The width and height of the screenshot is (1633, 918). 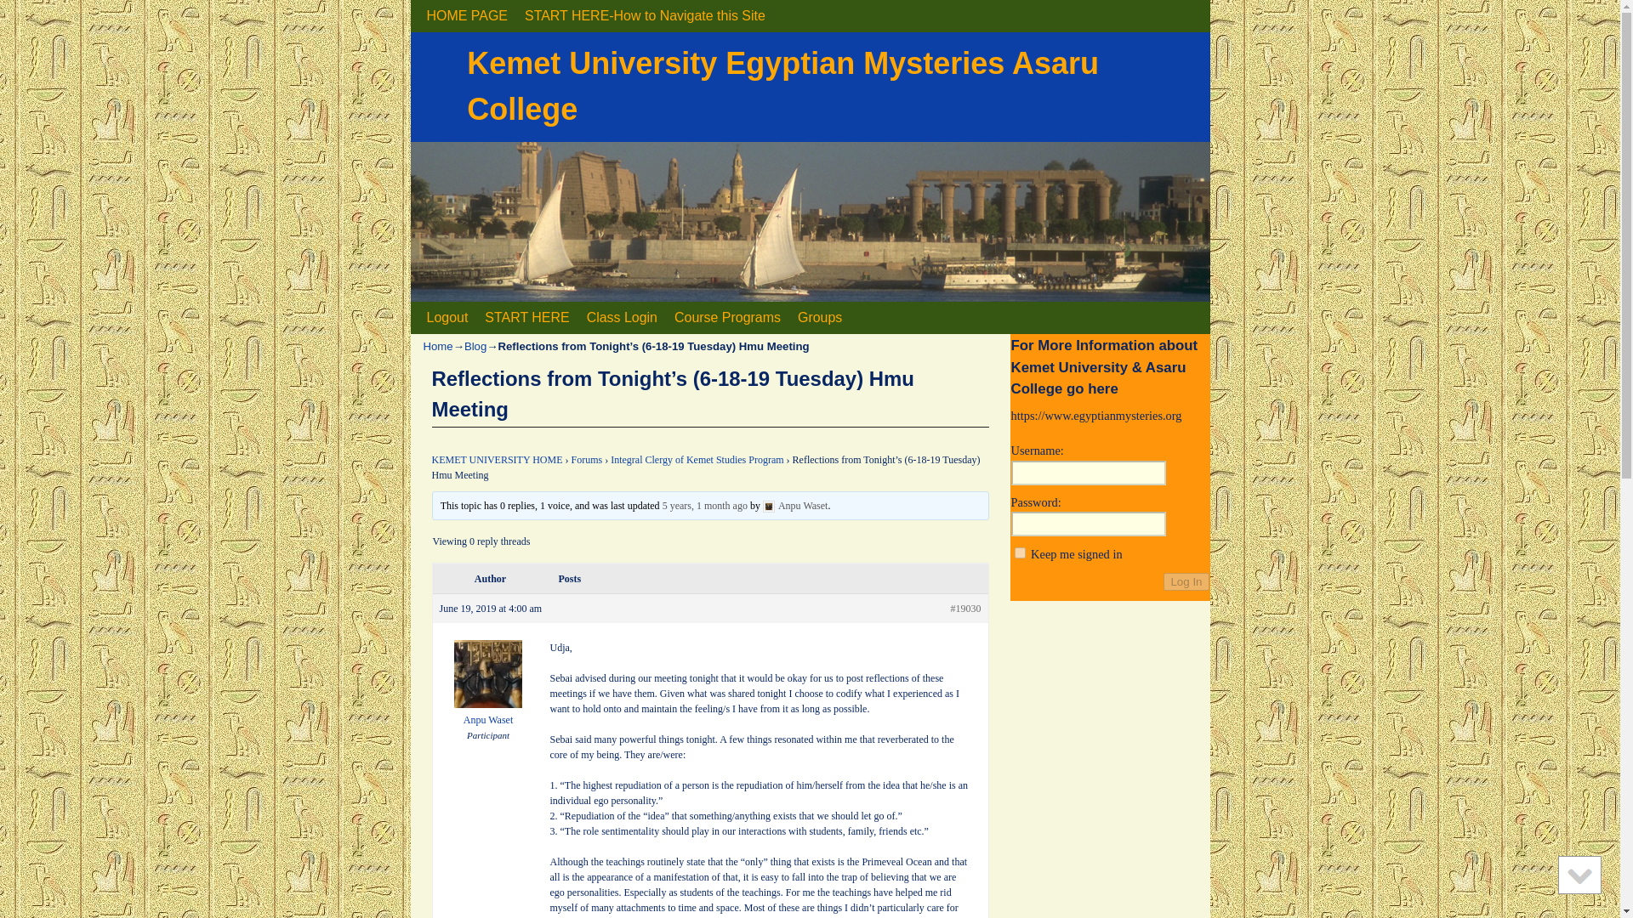 I want to click on HOME PAGE, so click(x=466, y=15).